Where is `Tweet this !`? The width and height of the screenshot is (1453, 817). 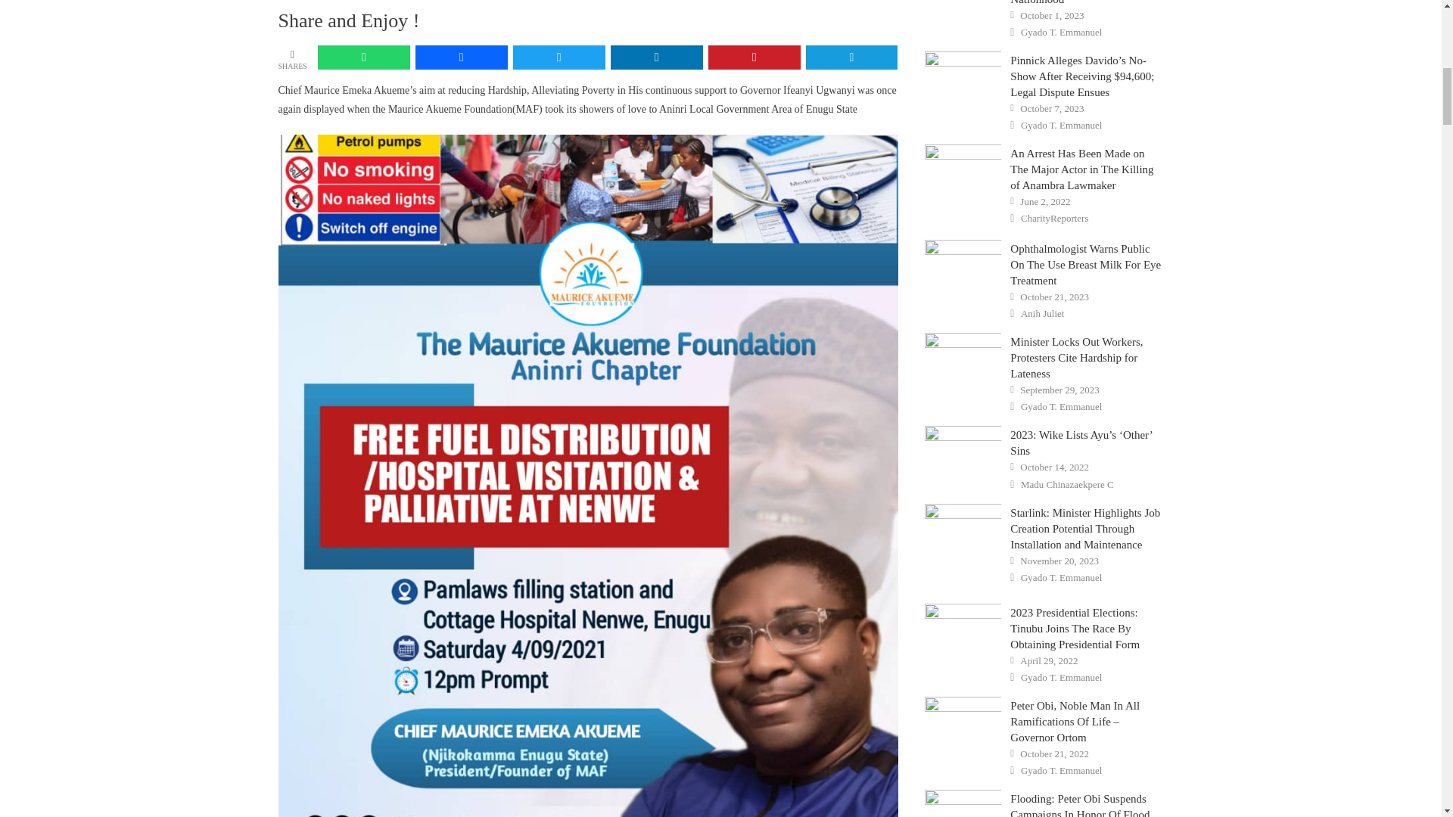 Tweet this ! is located at coordinates (558, 57).